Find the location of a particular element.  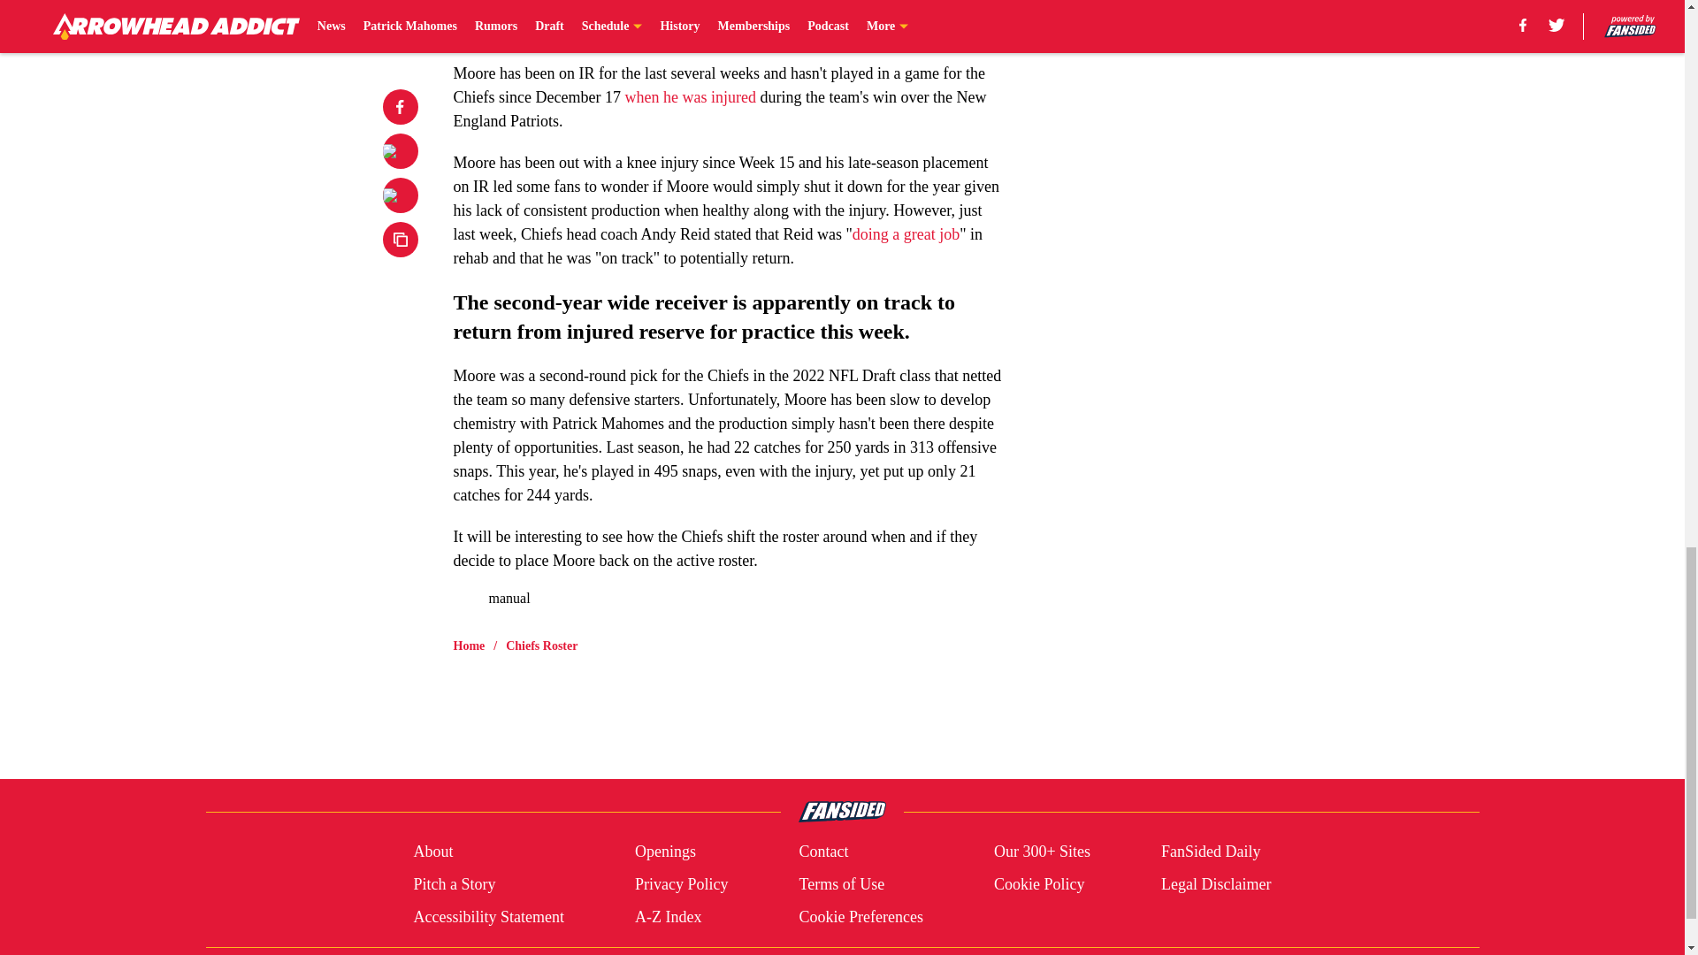

Contact is located at coordinates (822, 852).